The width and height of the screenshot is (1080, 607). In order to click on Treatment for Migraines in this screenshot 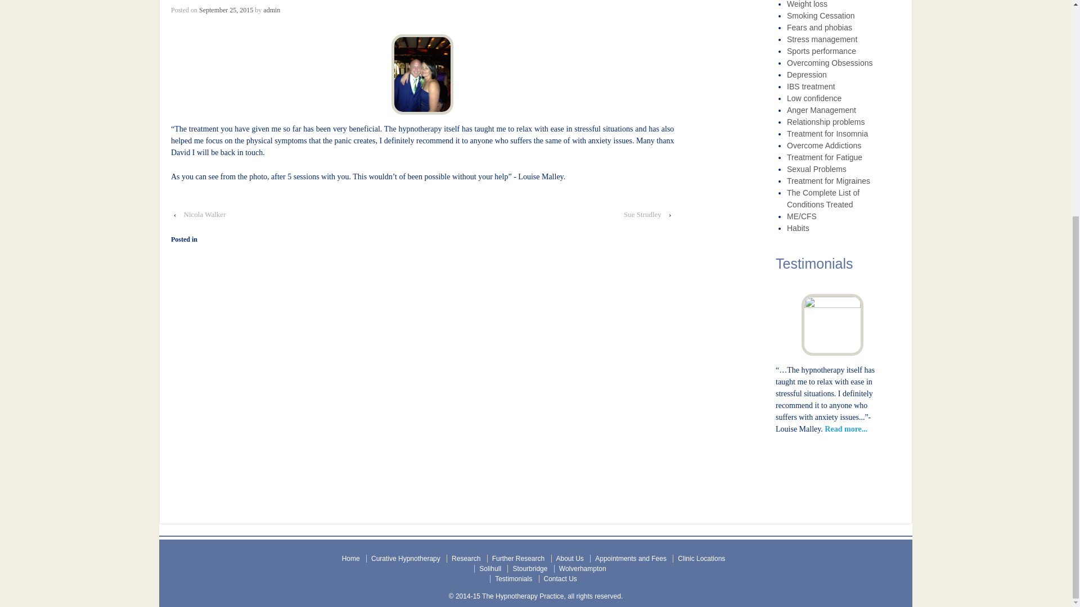, I will do `click(829, 181)`.